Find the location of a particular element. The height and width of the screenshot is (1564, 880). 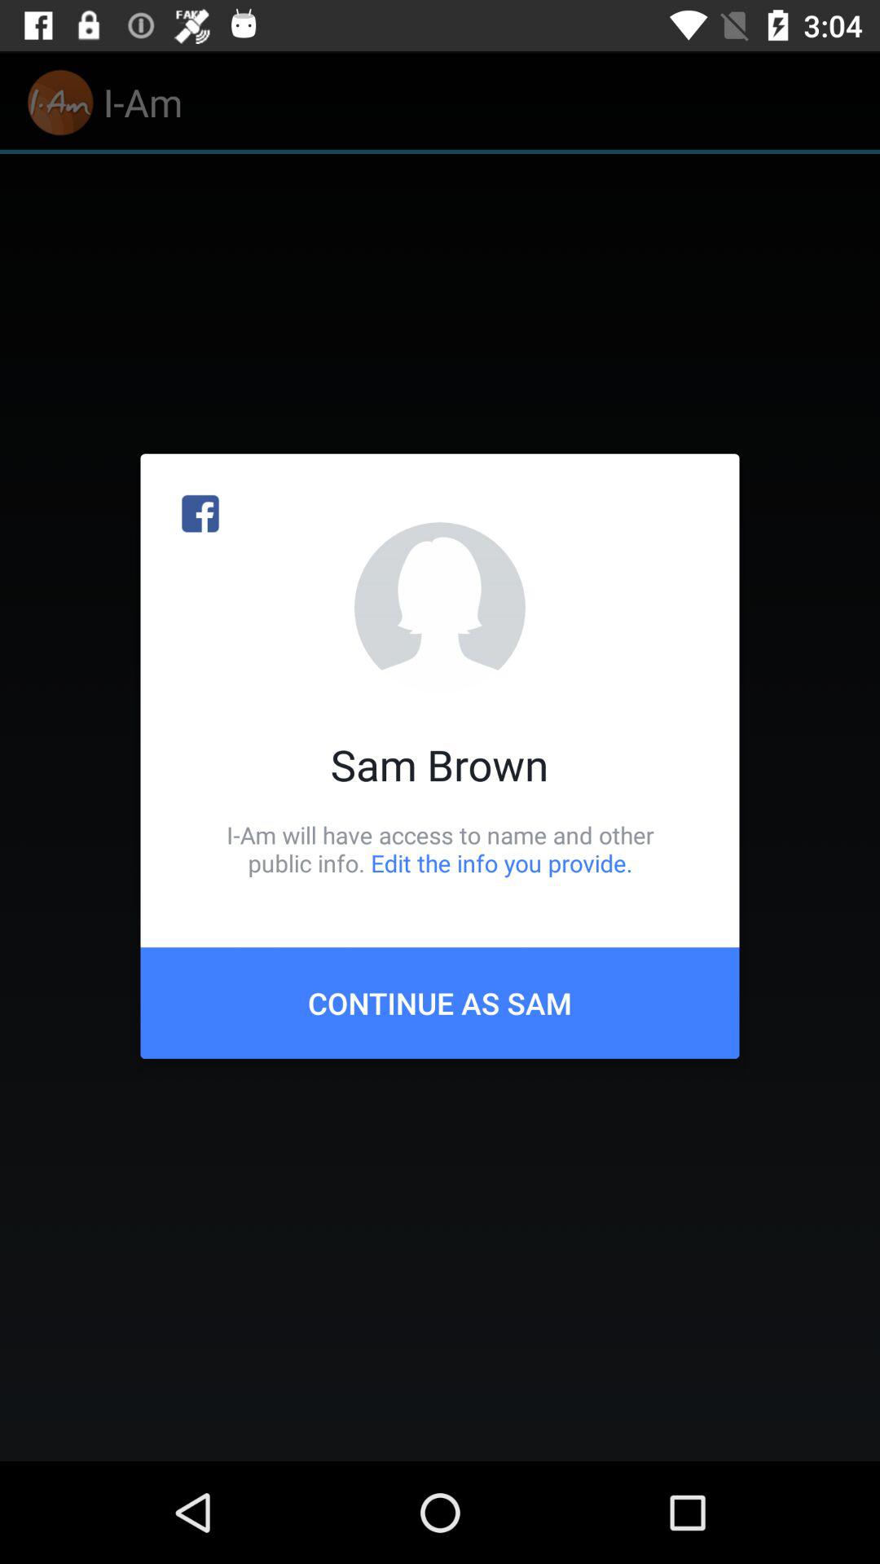

click the item above continue as sam item is located at coordinates (440, 849).